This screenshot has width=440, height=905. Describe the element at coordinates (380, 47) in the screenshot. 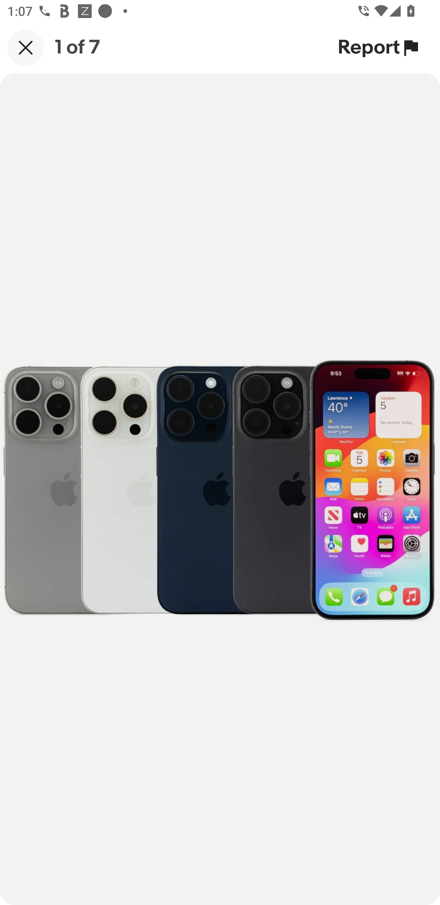

I see `Report Report this item` at that location.